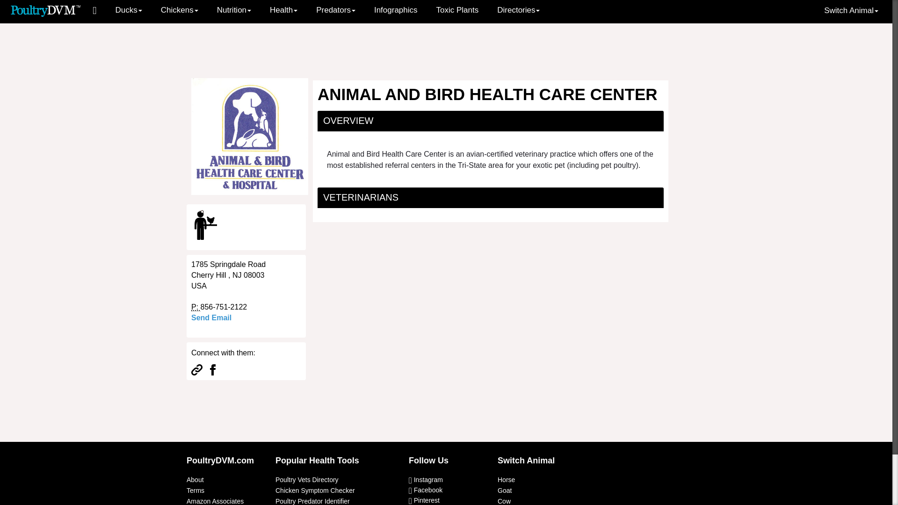 This screenshot has width=898, height=505. What do you see at coordinates (211, 317) in the screenshot?
I see `Send Email` at bounding box center [211, 317].